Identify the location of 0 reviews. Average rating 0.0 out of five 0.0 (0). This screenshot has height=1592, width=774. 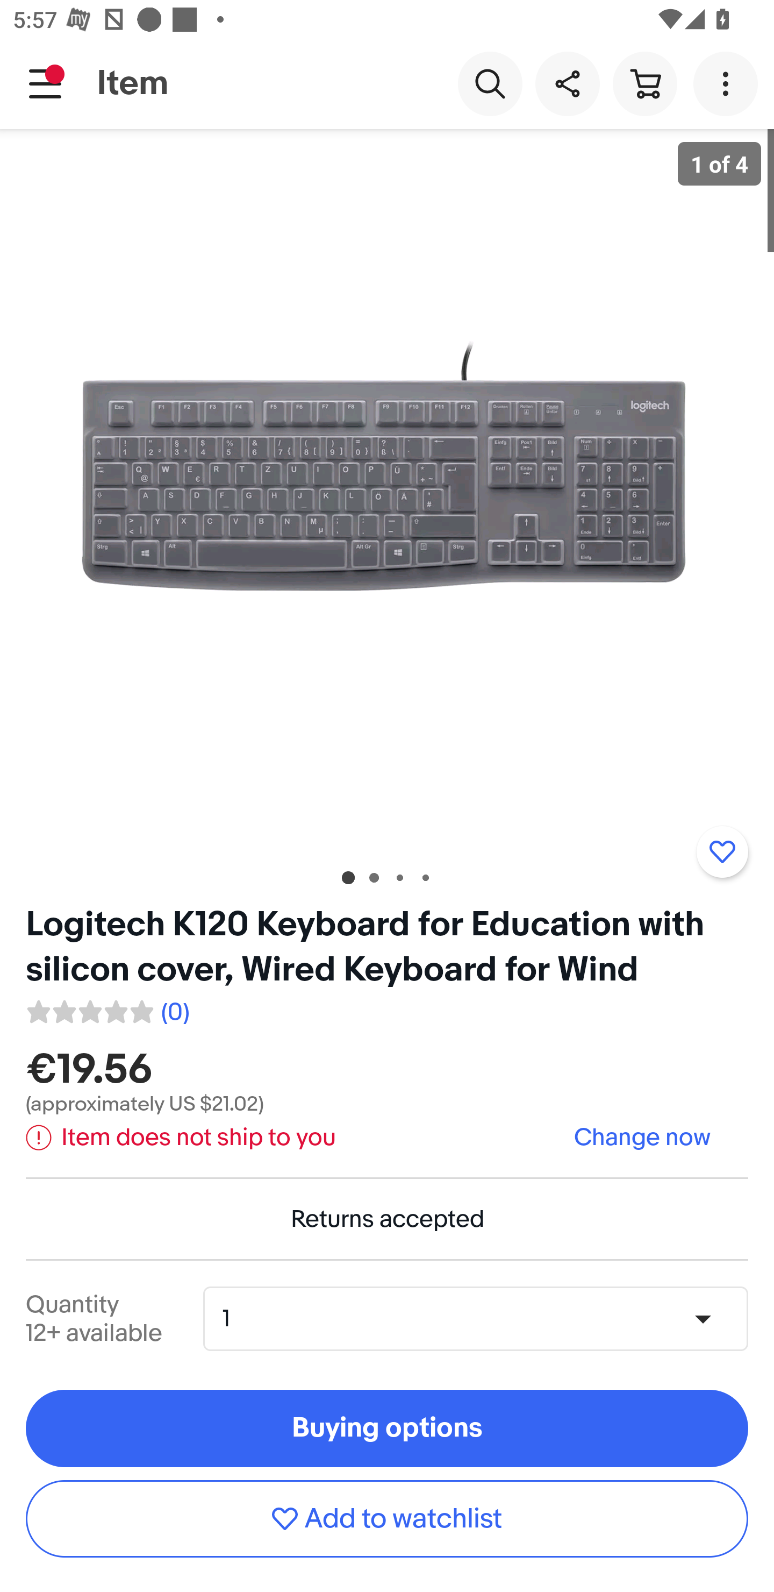
(107, 1009).